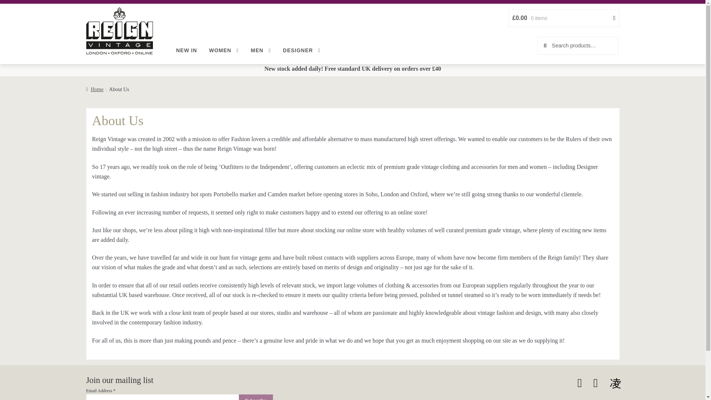 The image size is (711, 400). Describe the element at coordinates (119, 31) in the screenshot. I see `Reign Vintage` at that location.